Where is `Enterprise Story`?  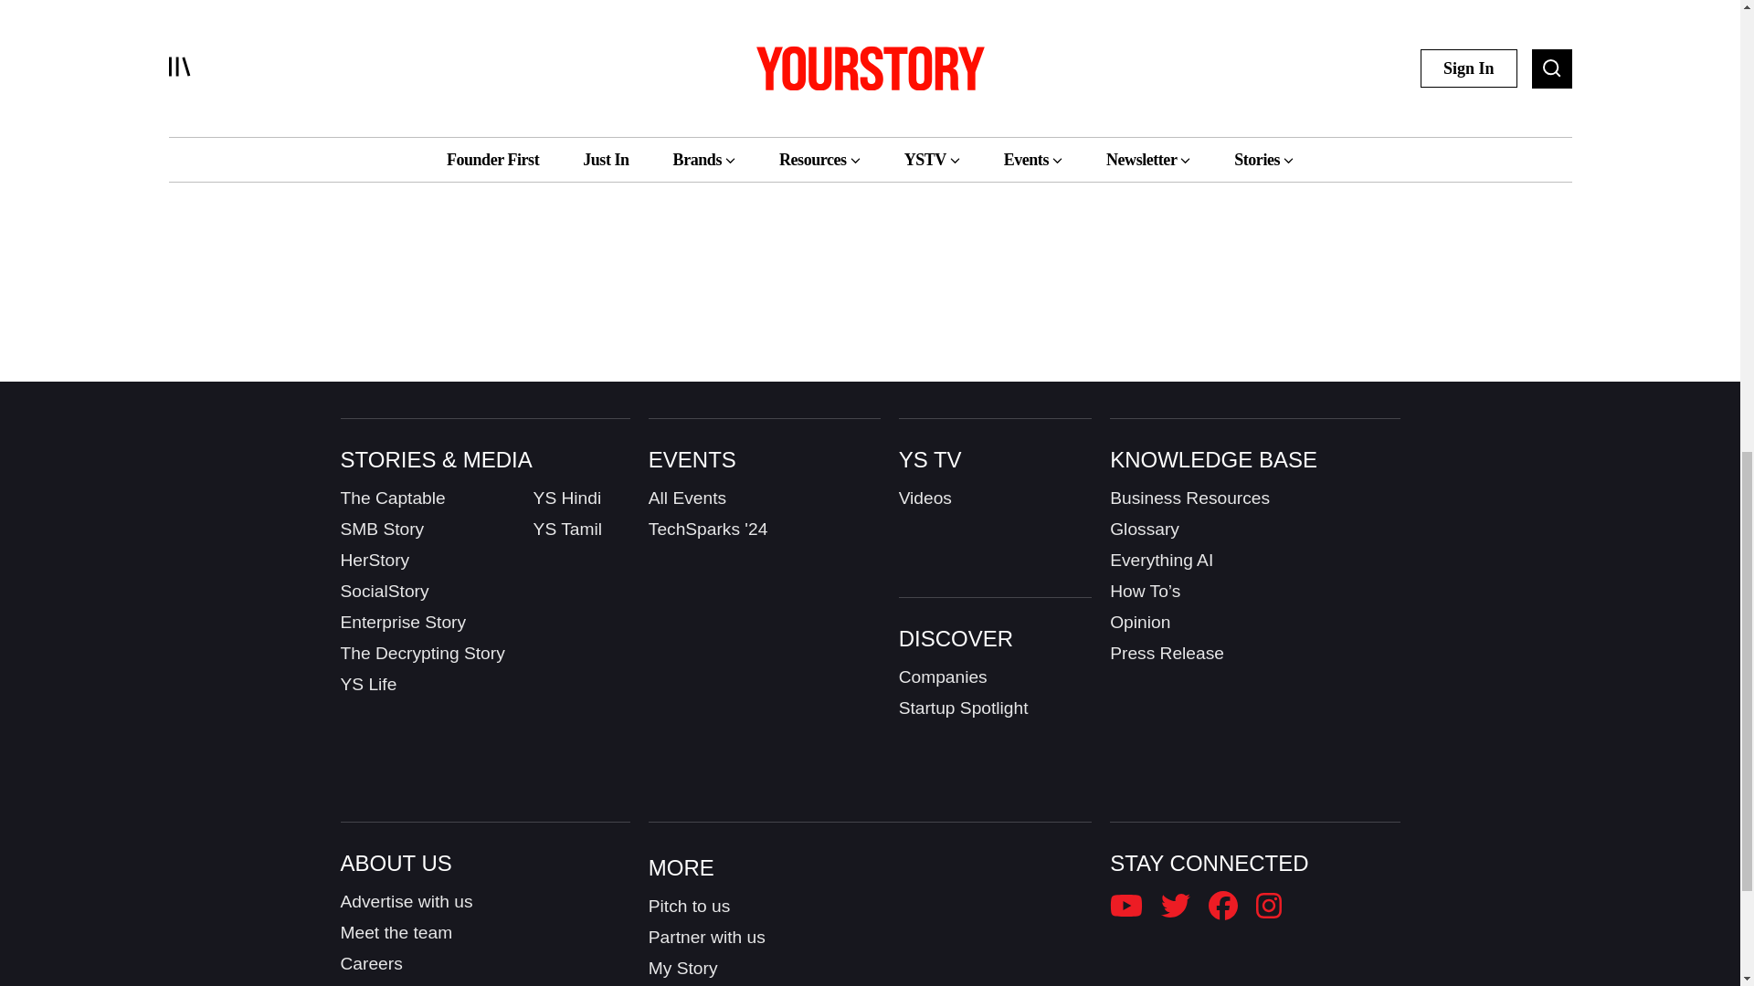
Enterprise Story is located at coordinates (403, 623).